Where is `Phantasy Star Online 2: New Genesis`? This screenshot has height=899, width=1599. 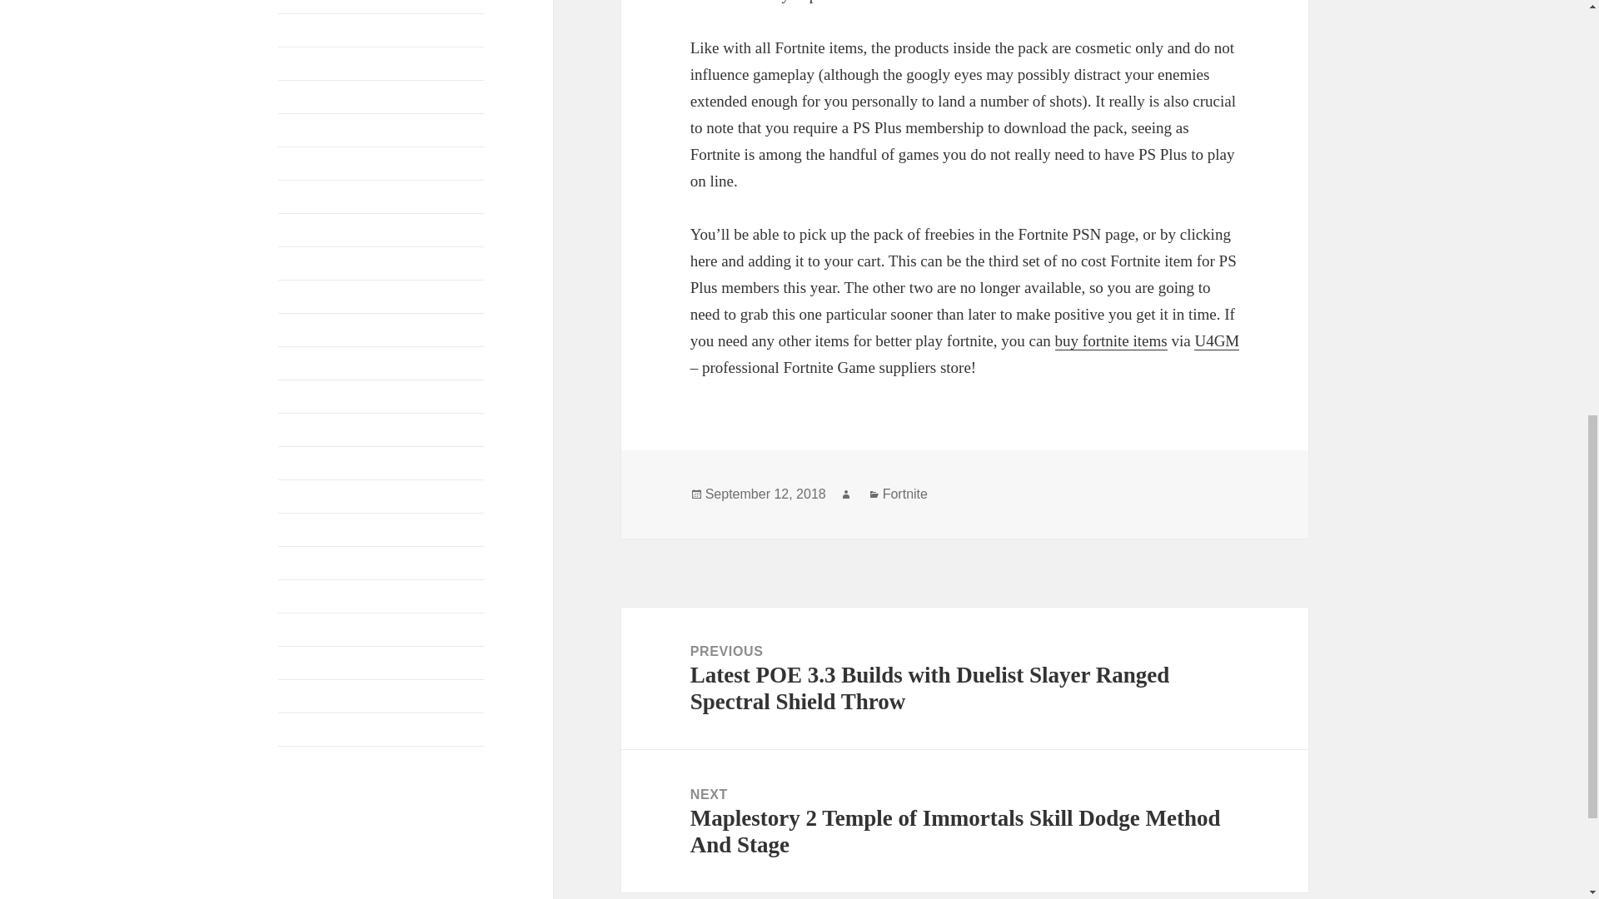 Phantasy Star Online 2: New Genesis is located at coordinates (378, 596).